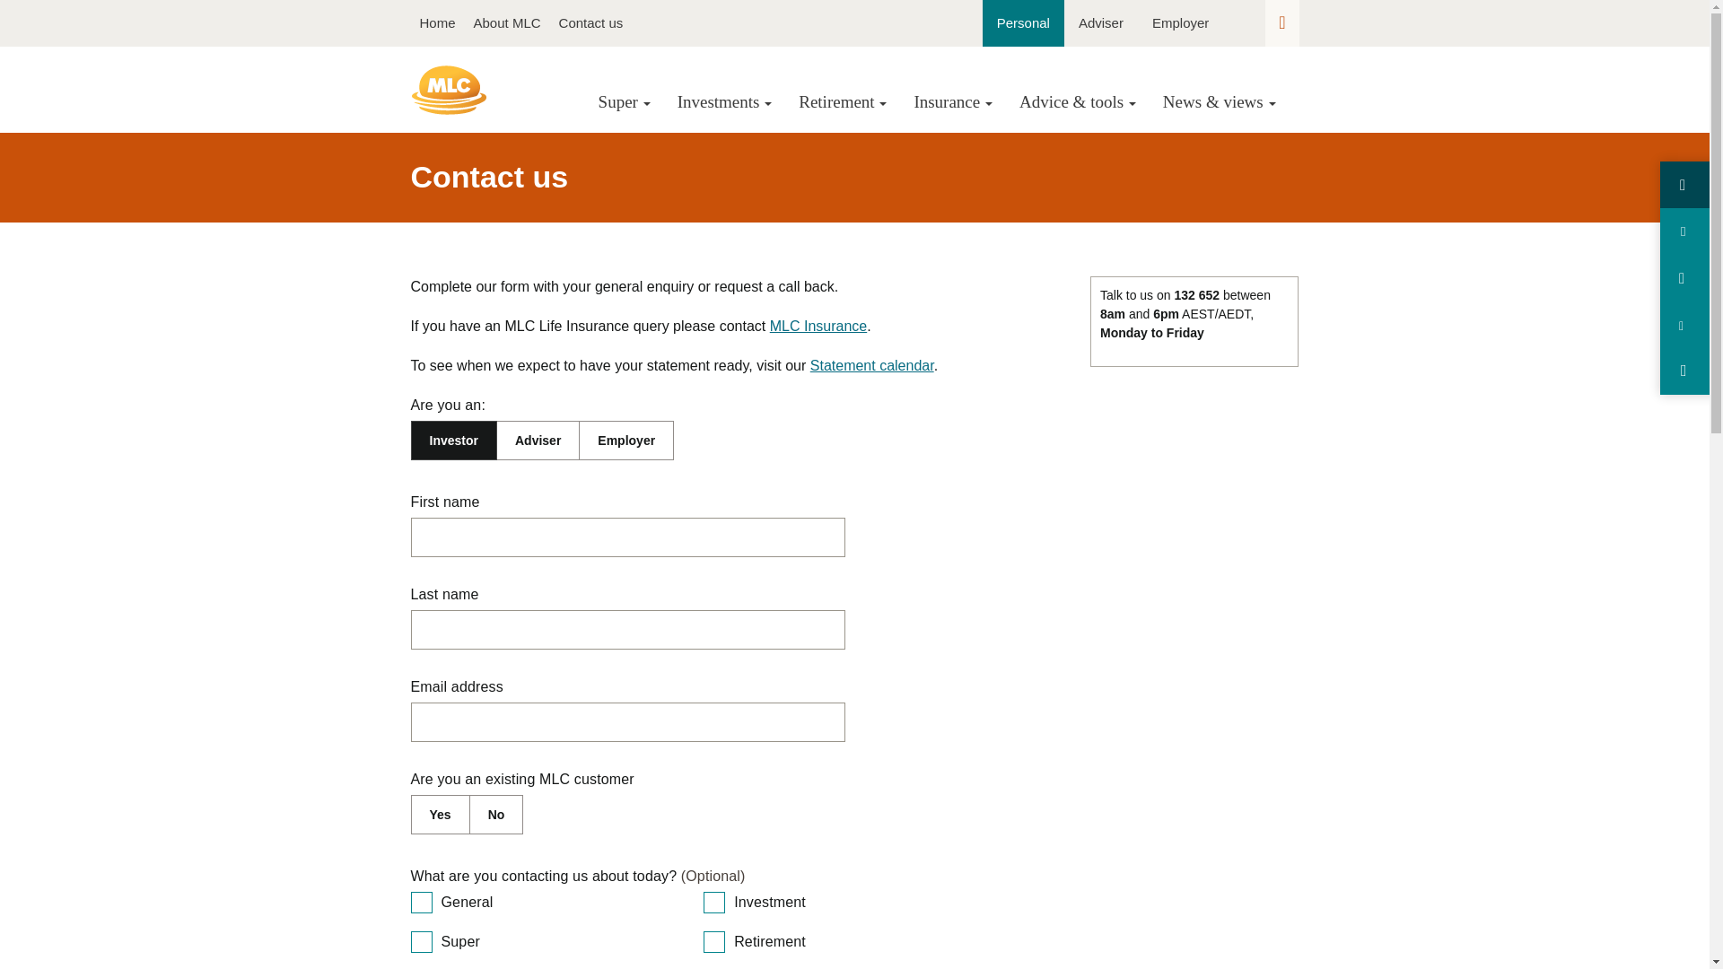 The height and width of the screenshot is (969, 1723). Describe the element at coordinates (1180, 23) in the screenshot. I see `Employer` at that location.